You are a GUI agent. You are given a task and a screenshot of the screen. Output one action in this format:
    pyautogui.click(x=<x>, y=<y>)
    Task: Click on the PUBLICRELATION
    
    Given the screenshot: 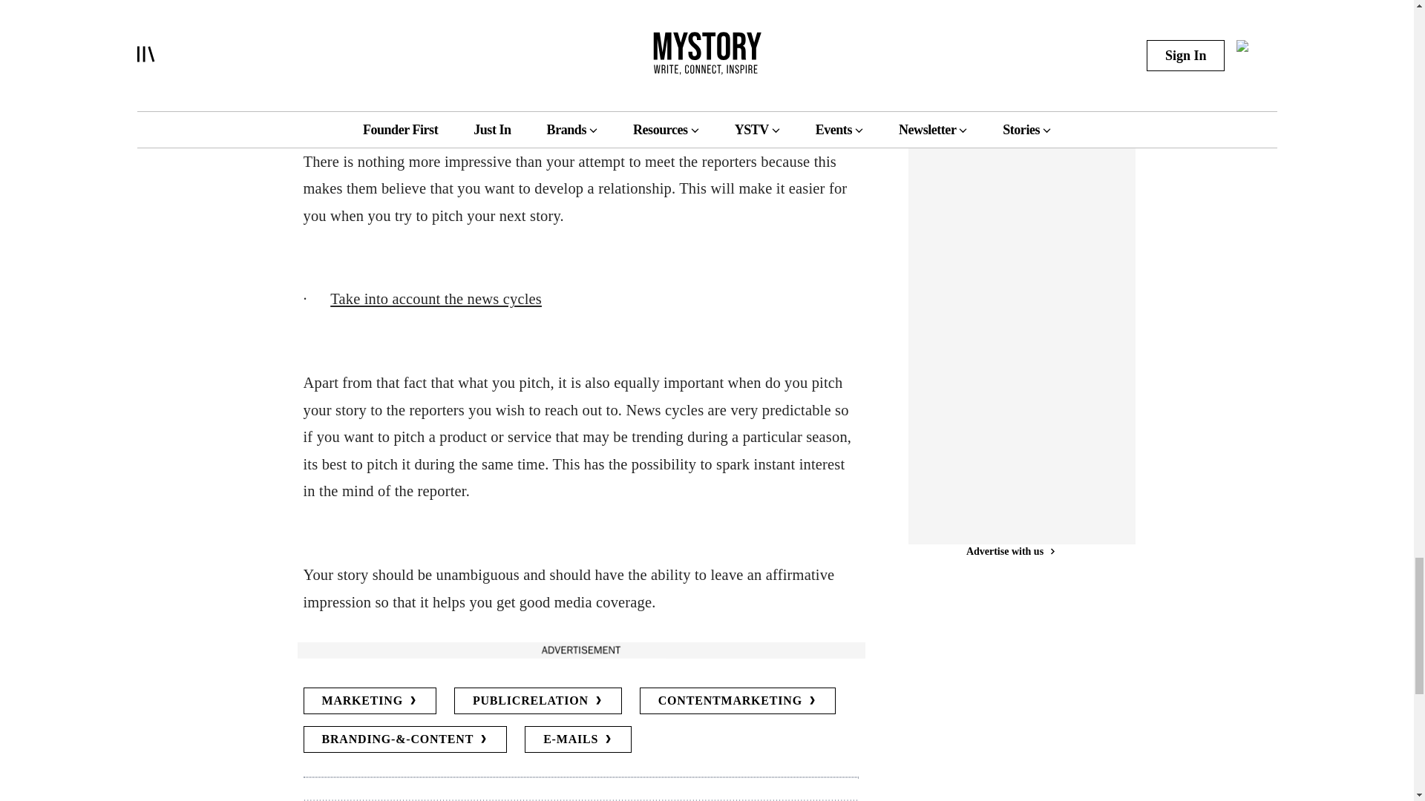 What is the action you would take?
    pyautogui.click(x=537, y=700)
    